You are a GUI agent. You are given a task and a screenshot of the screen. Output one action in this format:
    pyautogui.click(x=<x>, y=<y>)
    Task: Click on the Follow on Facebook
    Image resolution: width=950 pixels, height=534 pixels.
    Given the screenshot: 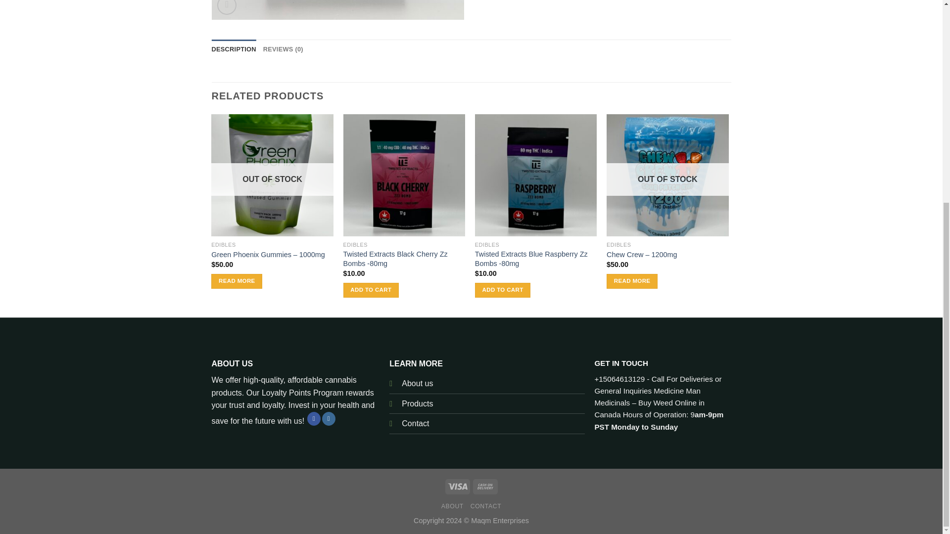 What is the action you would take?
    pyautogui.click(x=314, y=418)
    